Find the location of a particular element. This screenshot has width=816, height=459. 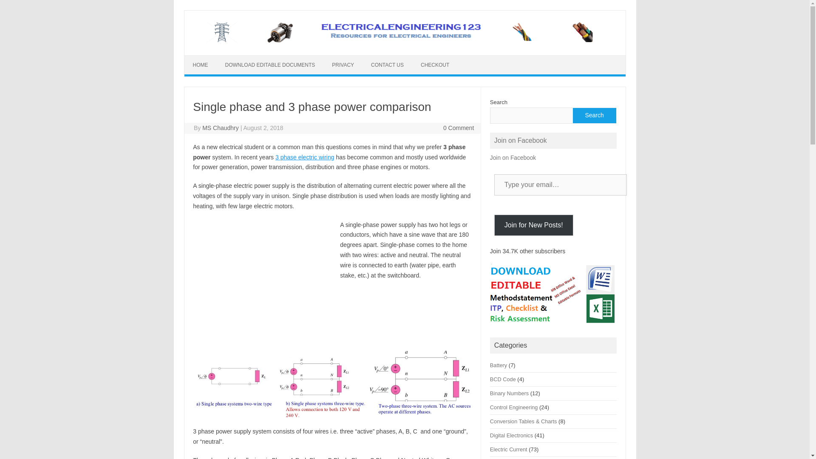

Electrical Engineering 123 is located at coordinates (404, 40).